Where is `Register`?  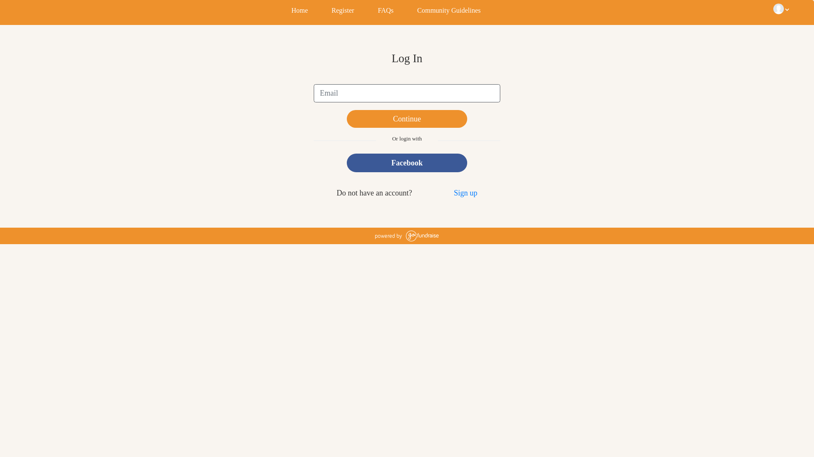
Register is located at coordinates (342, 11).